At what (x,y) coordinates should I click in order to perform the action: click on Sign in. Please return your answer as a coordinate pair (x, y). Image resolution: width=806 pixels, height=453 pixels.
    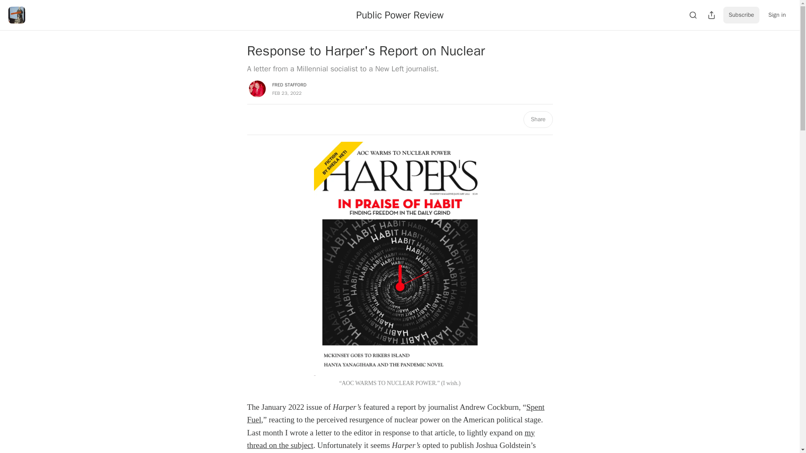
    Looking at the image, I should click on (777, 15).